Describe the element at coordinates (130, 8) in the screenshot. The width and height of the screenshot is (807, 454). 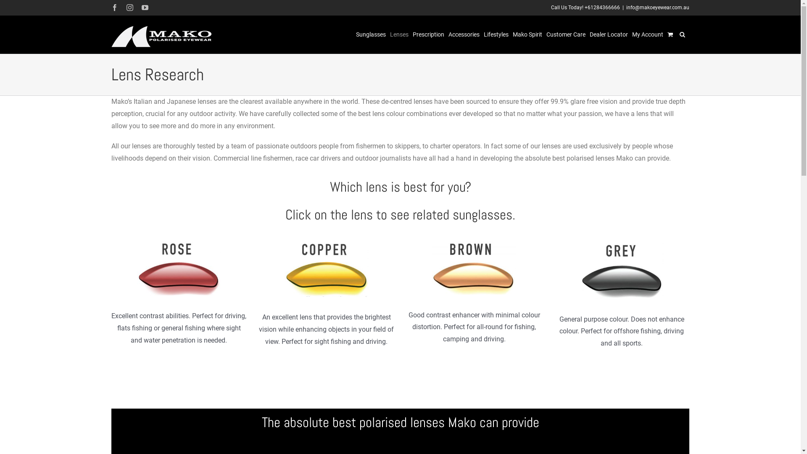
I see `Instagram` at that location.